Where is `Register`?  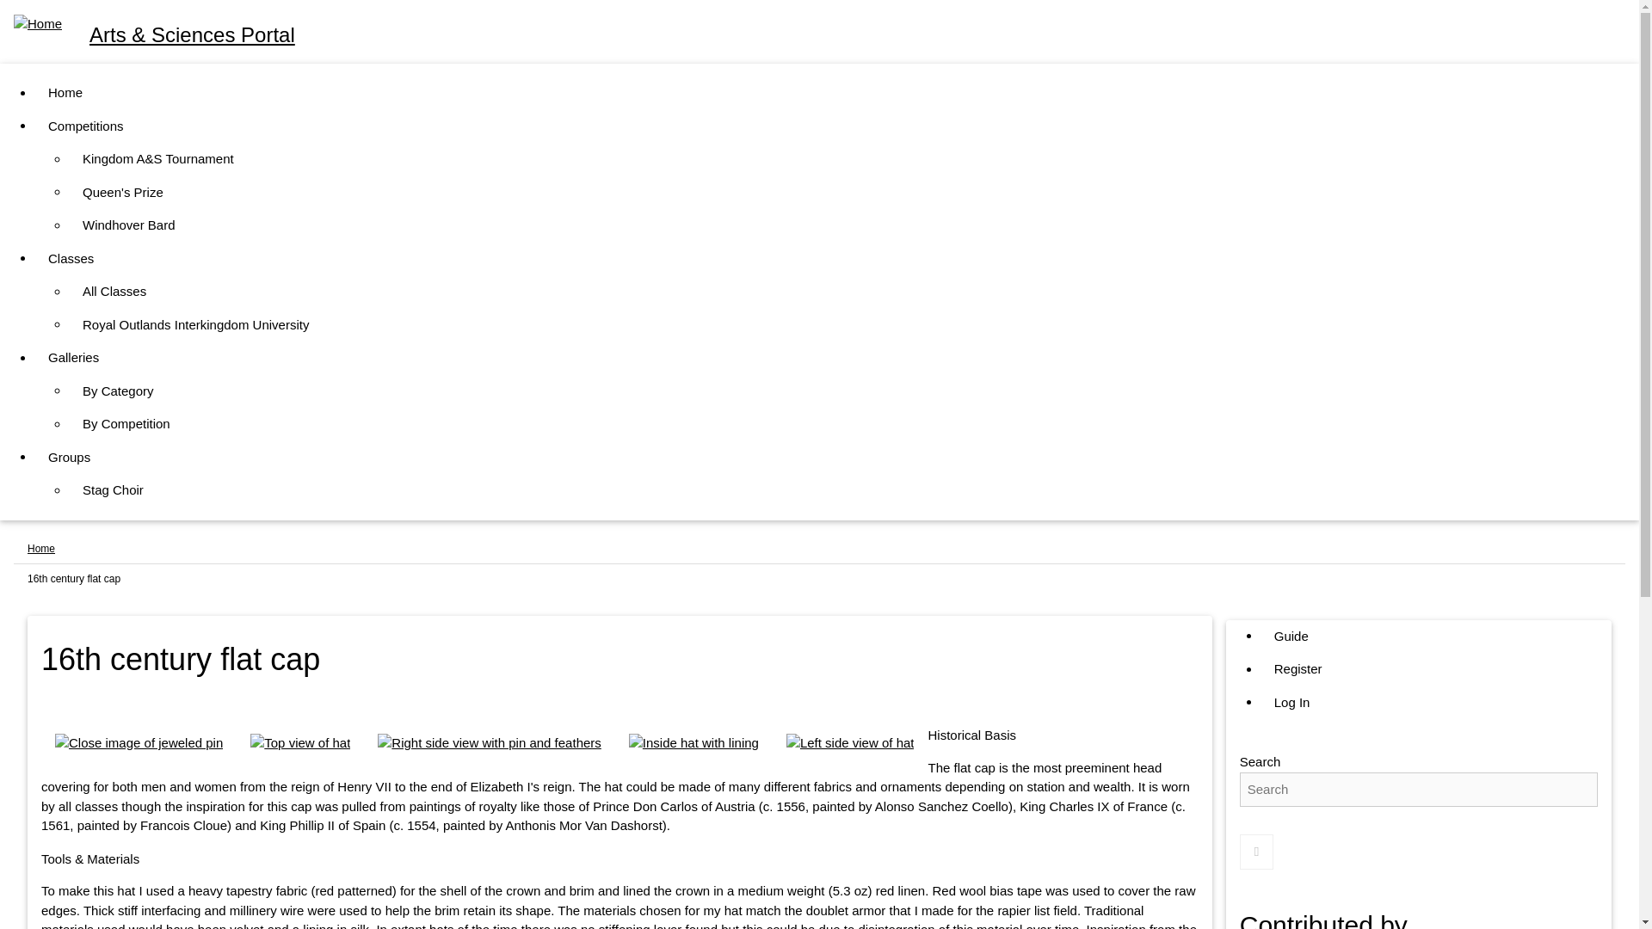 Register is located at coordinates (1298, 669).